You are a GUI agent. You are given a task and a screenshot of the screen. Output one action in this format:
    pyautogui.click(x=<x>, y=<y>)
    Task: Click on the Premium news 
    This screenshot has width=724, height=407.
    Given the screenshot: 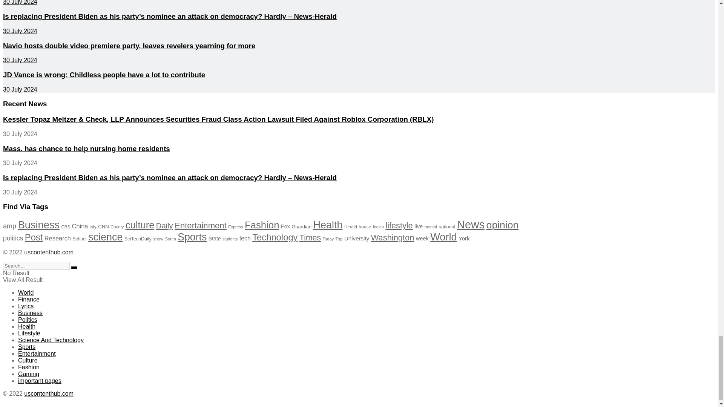 What is the action you would take?
    pyautogui.click(x=49, y=393)
    